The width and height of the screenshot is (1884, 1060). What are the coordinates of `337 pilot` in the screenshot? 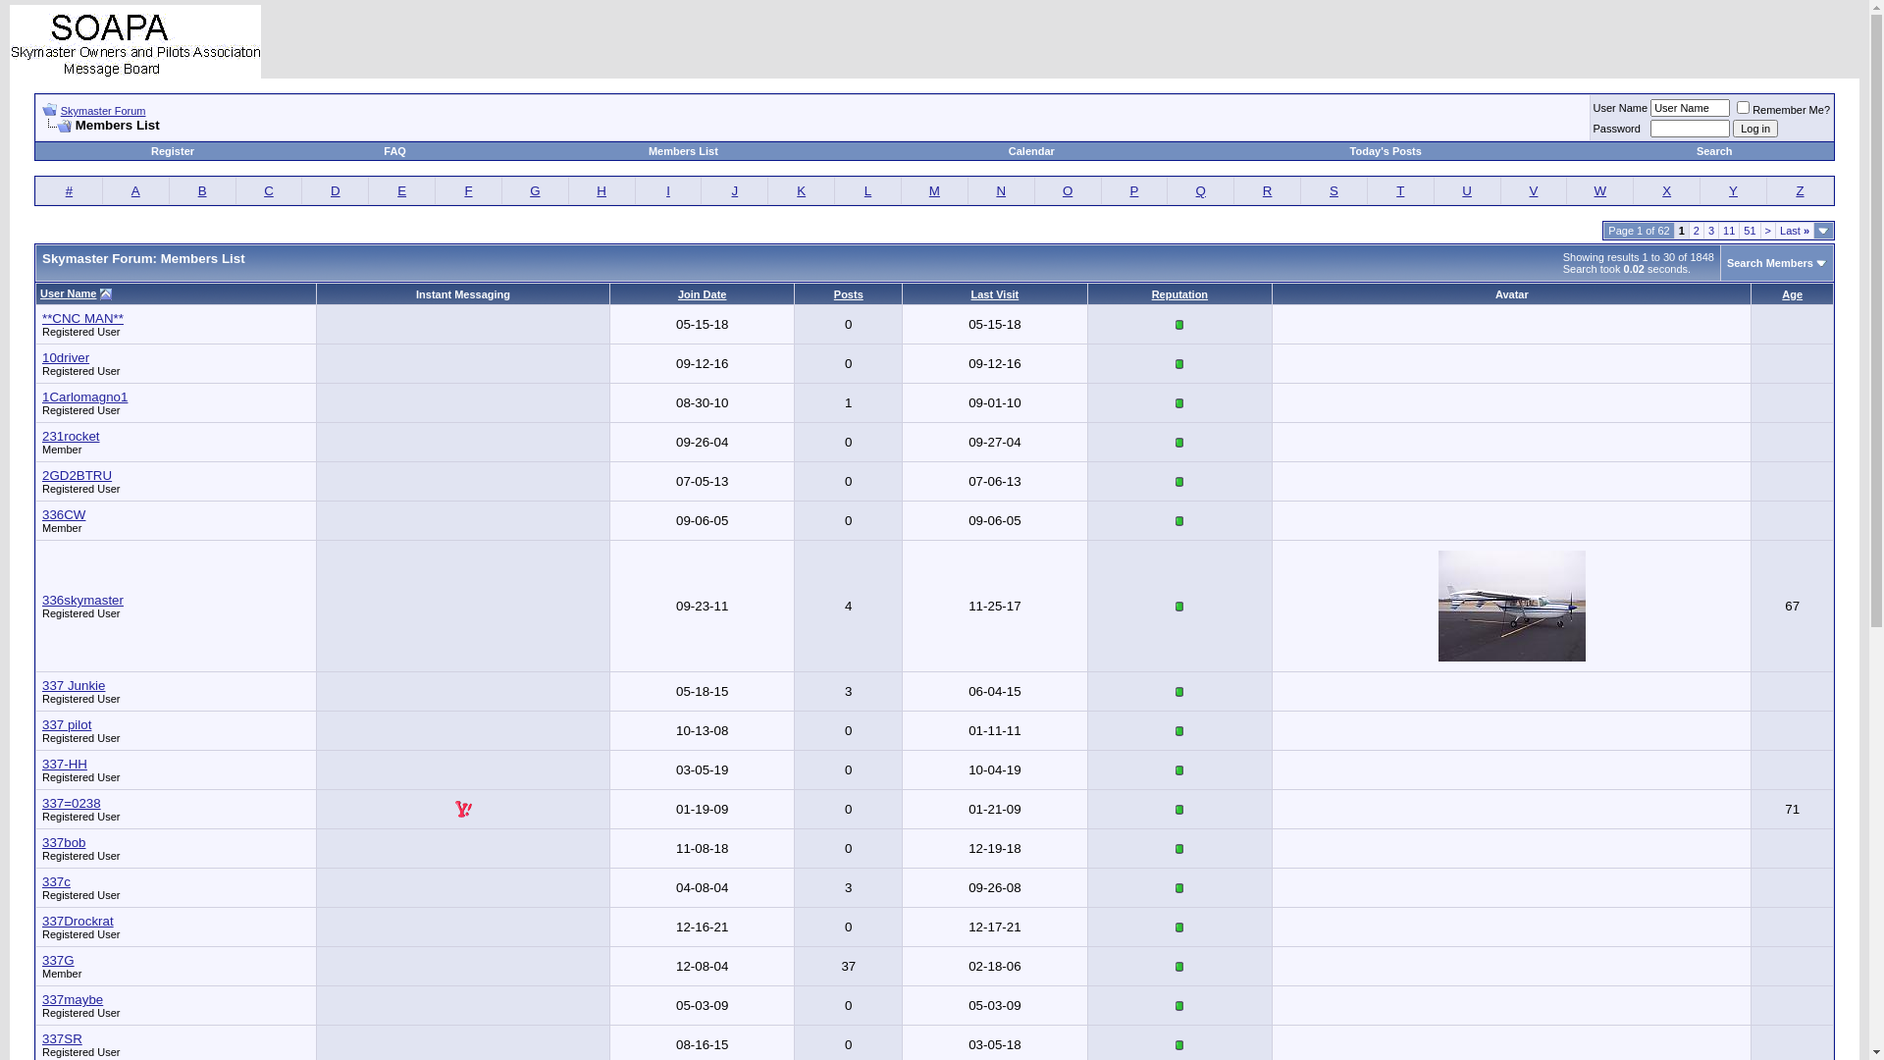 It's located at (67, 724).